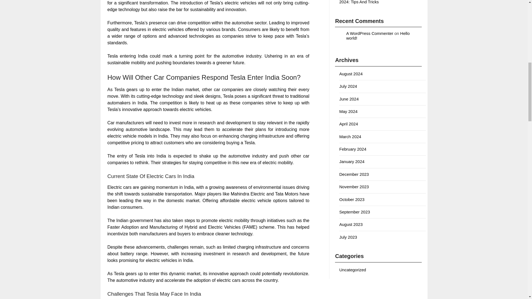 Image resolution: width=532 pixels, height=299 pixels. Describe the element at coordinates (348, 86) in the screenshot. I see `July 2024` at that location.